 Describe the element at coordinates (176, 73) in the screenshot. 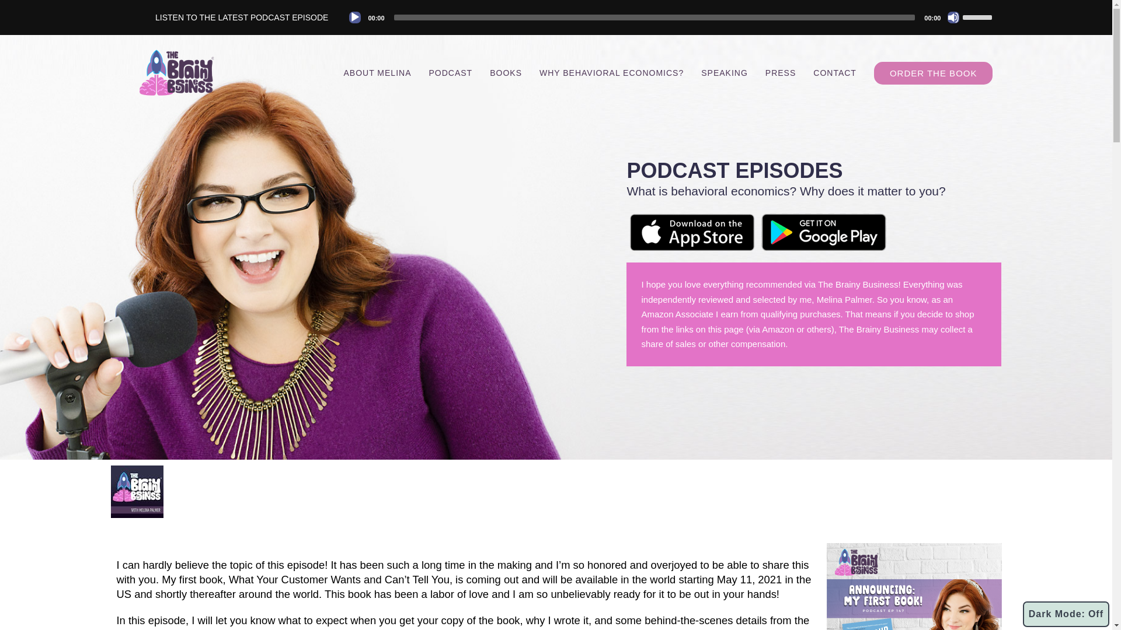

I see `the-brainy` at that location.